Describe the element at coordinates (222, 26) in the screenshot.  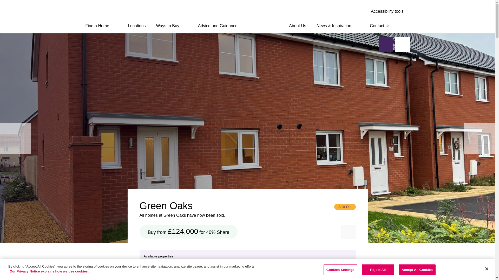
I see `Advice and Guidance` at that location.